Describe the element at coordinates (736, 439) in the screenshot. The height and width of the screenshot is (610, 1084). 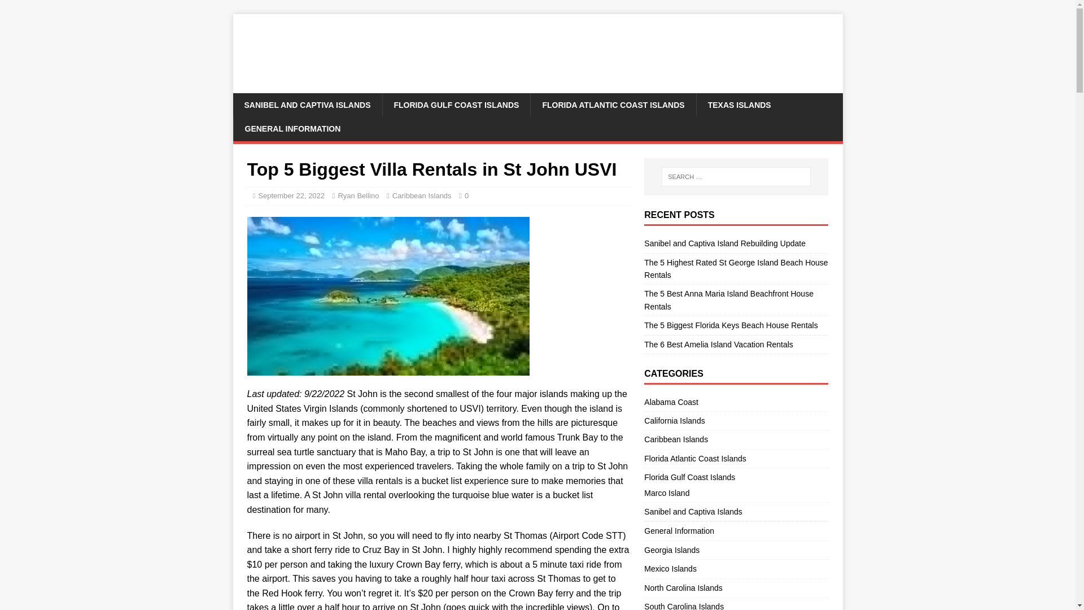
I see `Caribbean Islands` at that location.